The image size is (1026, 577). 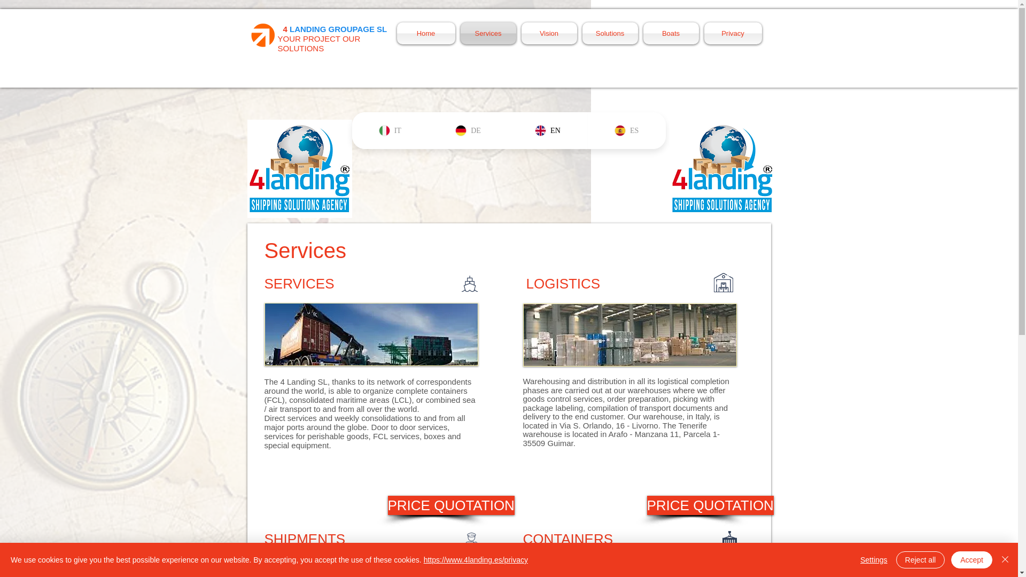 I want to click on Home, so click(x=426, y=33).